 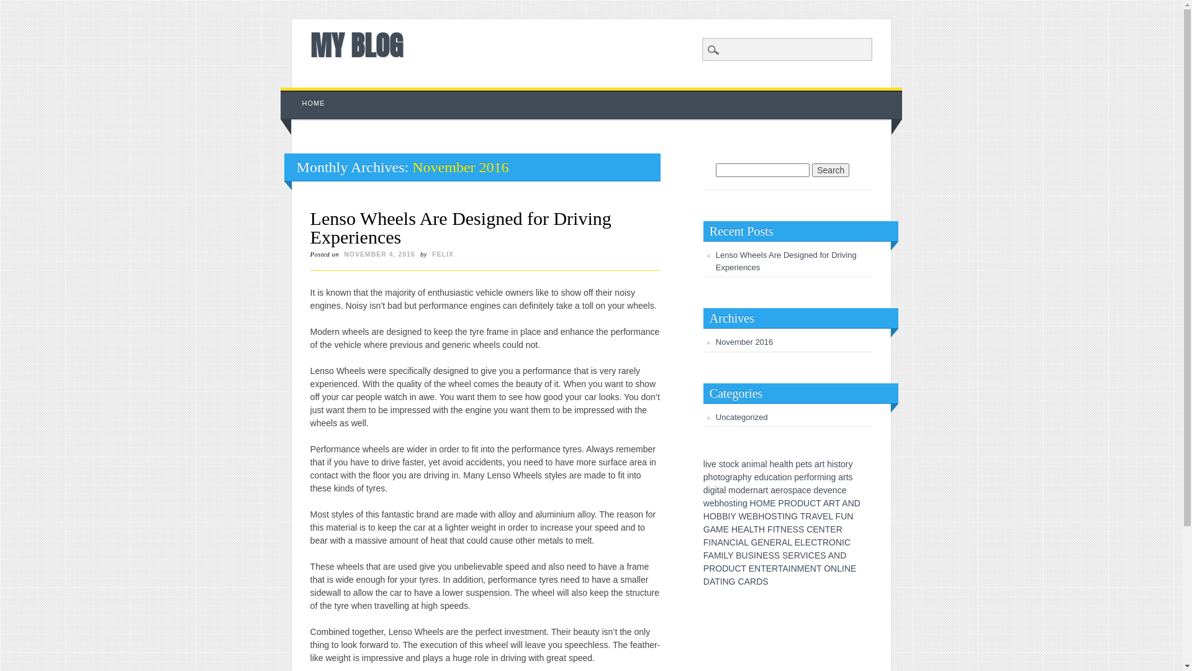 What do you see at coordinates (718, 582) in the screenshot?
I see `T` at bounding box center [718, 582].